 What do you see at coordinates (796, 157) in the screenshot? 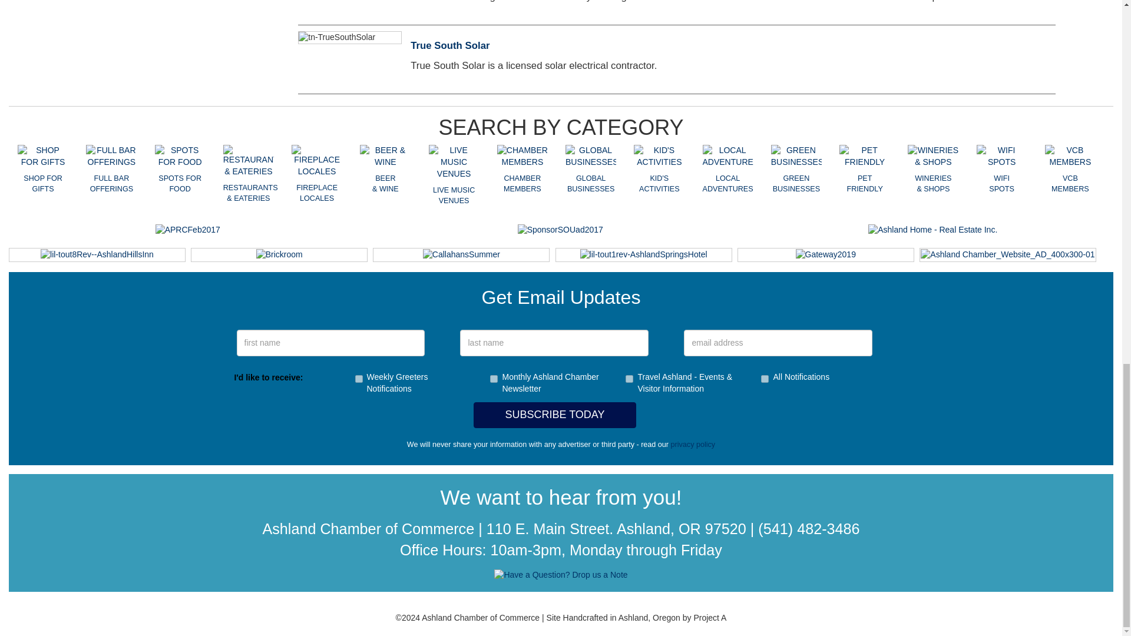
I see `GREEN BUSINESSES` at bounding box center [796, 157].